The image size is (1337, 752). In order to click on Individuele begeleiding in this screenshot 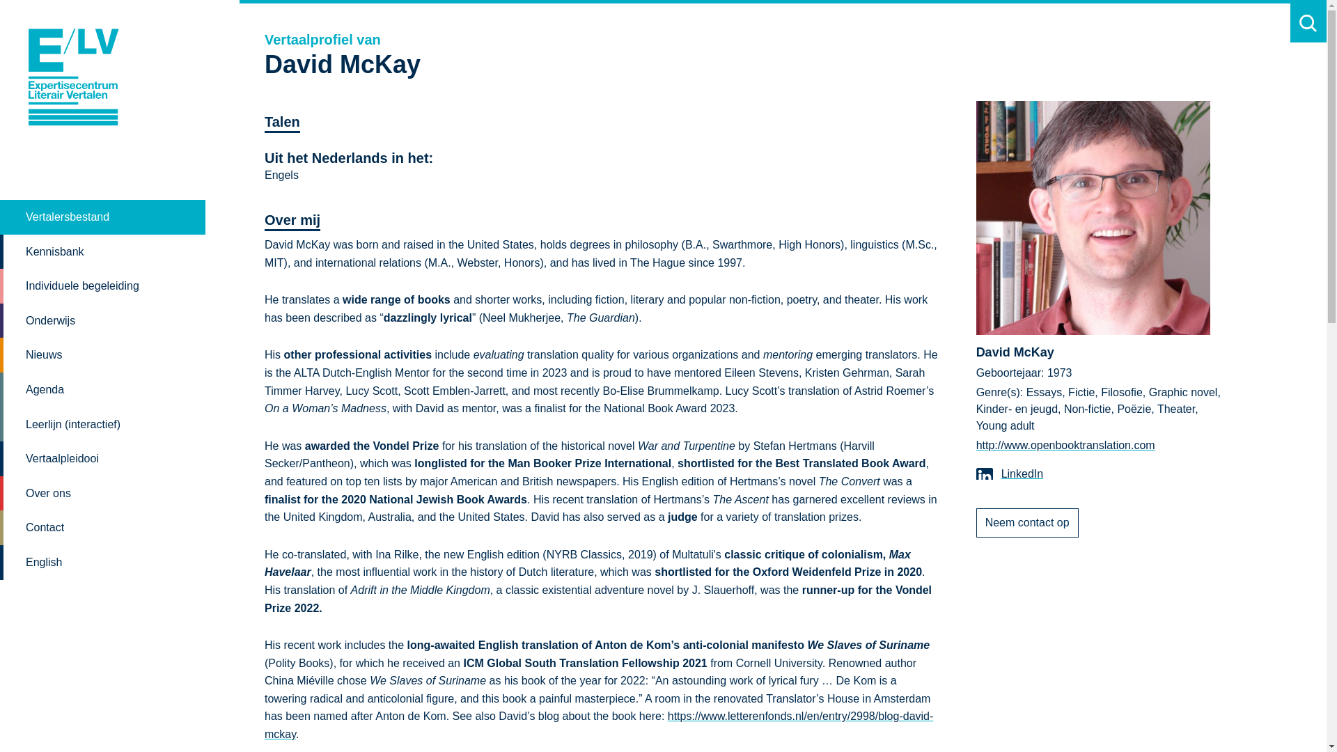, I will do `click(103, 285)`.